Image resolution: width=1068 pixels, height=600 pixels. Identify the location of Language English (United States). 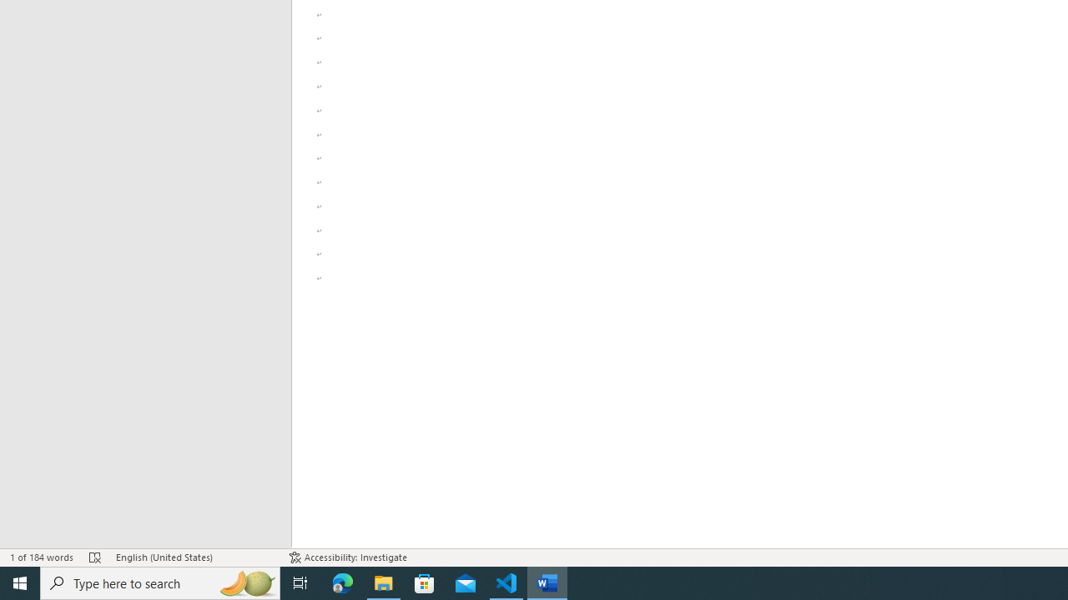
(194, 557).